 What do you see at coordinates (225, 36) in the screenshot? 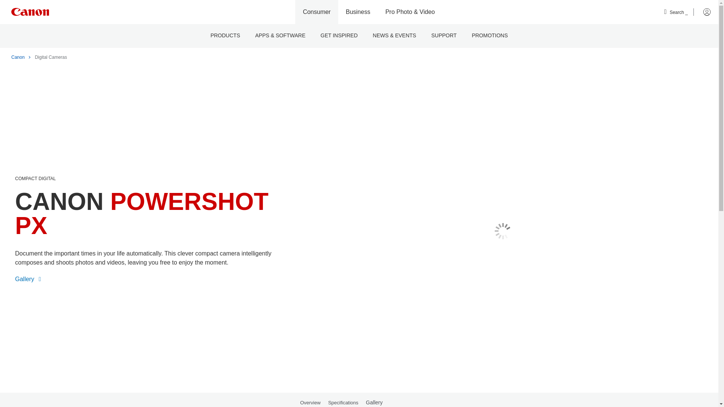
I see `PRODUCTS` at bounding box center [225, 36].